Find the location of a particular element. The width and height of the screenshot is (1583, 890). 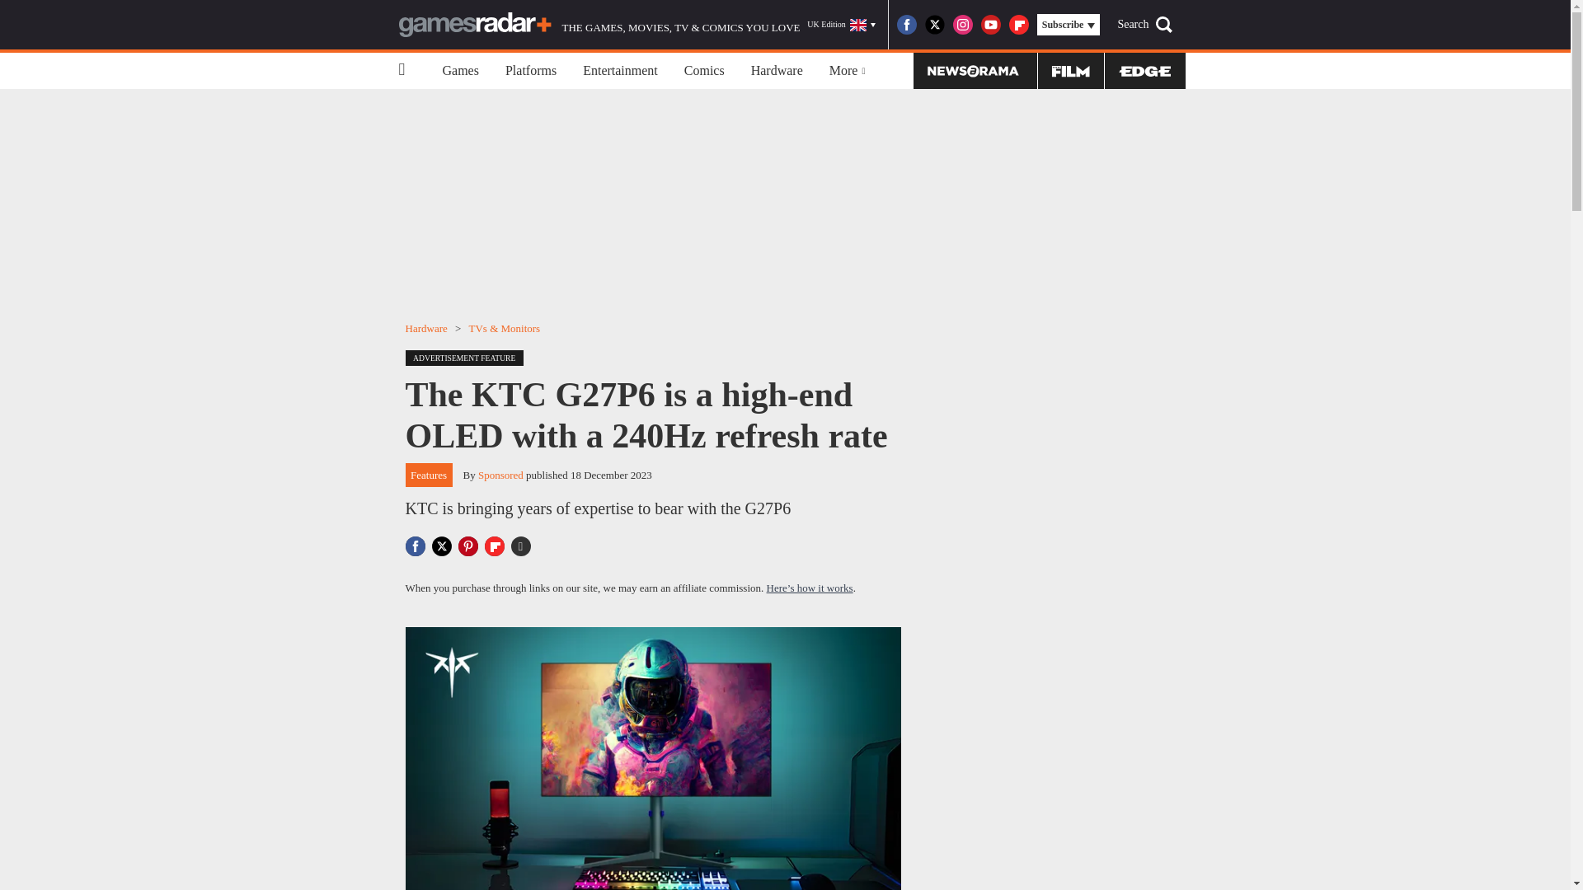

Games is located at coordinates (460, 71).